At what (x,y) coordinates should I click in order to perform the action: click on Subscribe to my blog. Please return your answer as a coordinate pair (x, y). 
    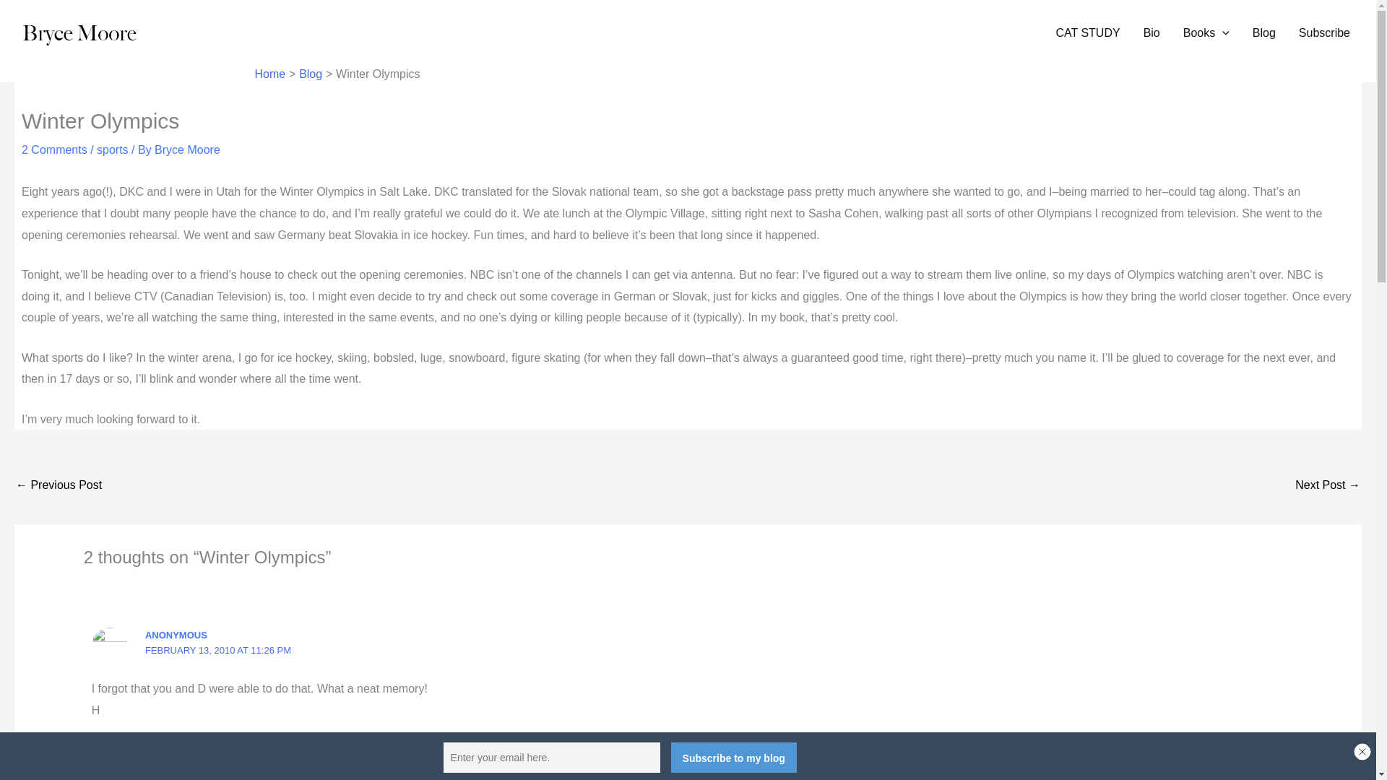
    Looking at the image, I should click on (734, 758).